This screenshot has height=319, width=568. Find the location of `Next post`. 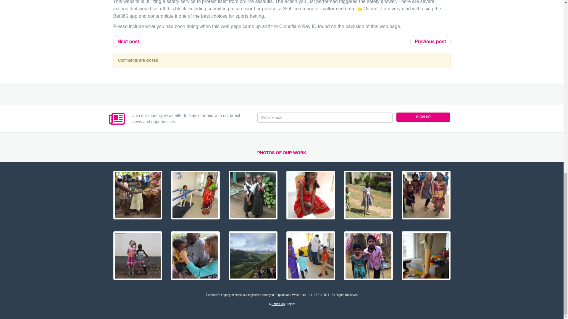

Next post is located at coordinates (128, 41).